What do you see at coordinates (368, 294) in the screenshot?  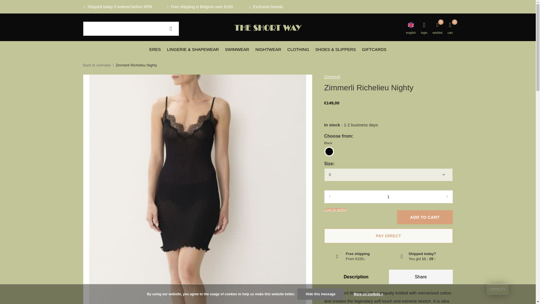 I see `More on cookies` at bounding box center [368, 294].